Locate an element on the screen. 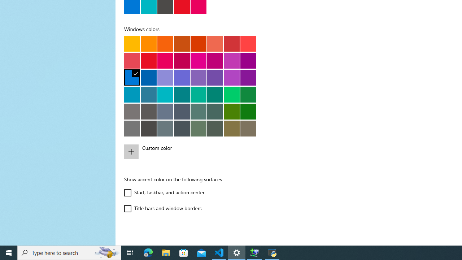 This screenshot has width=462, height=260. Sage is located at coordinates (215, 128).